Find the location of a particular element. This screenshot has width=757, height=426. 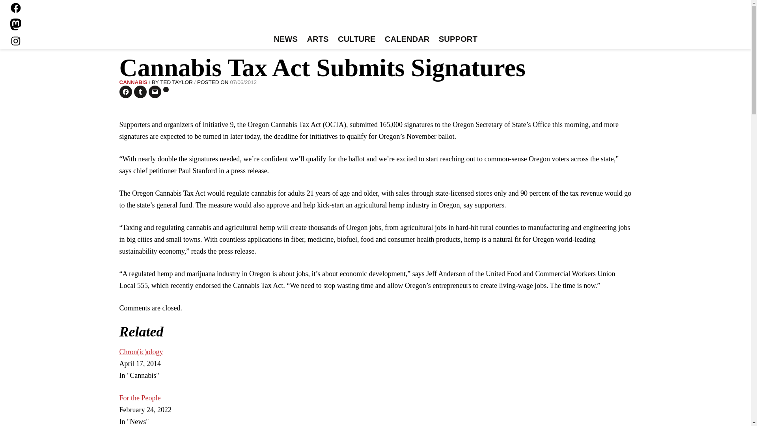

NEWS is located at coordinates (285, 39).